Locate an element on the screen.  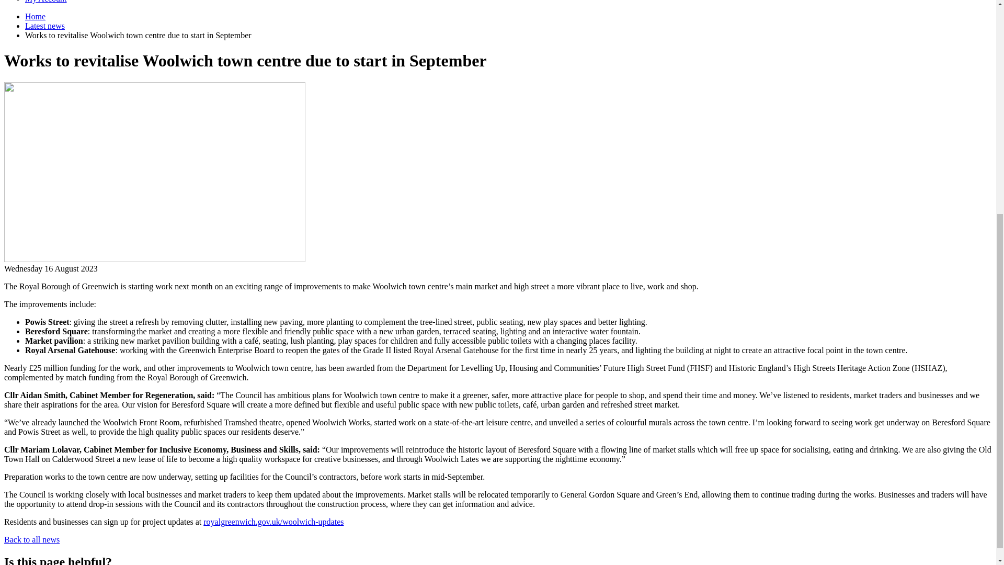
Latest news is located at coordinates (45, 26).